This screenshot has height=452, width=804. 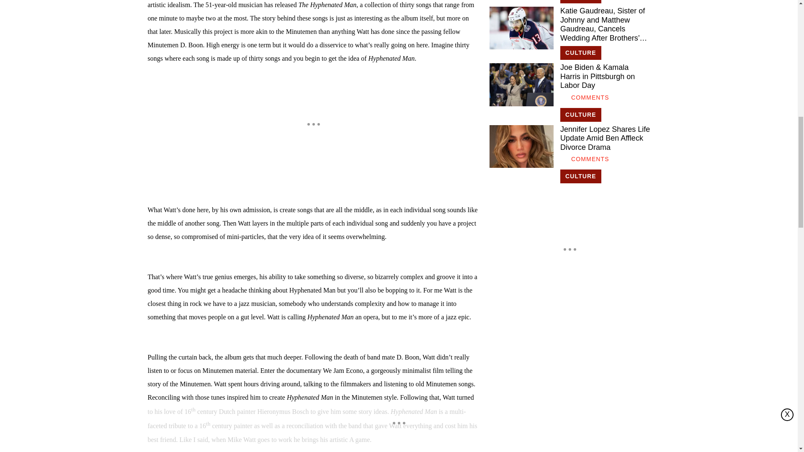 What do you see at coordinates (581, 53) in the screenshot?
I see `CULTURE` at bounding box center [581, 53].